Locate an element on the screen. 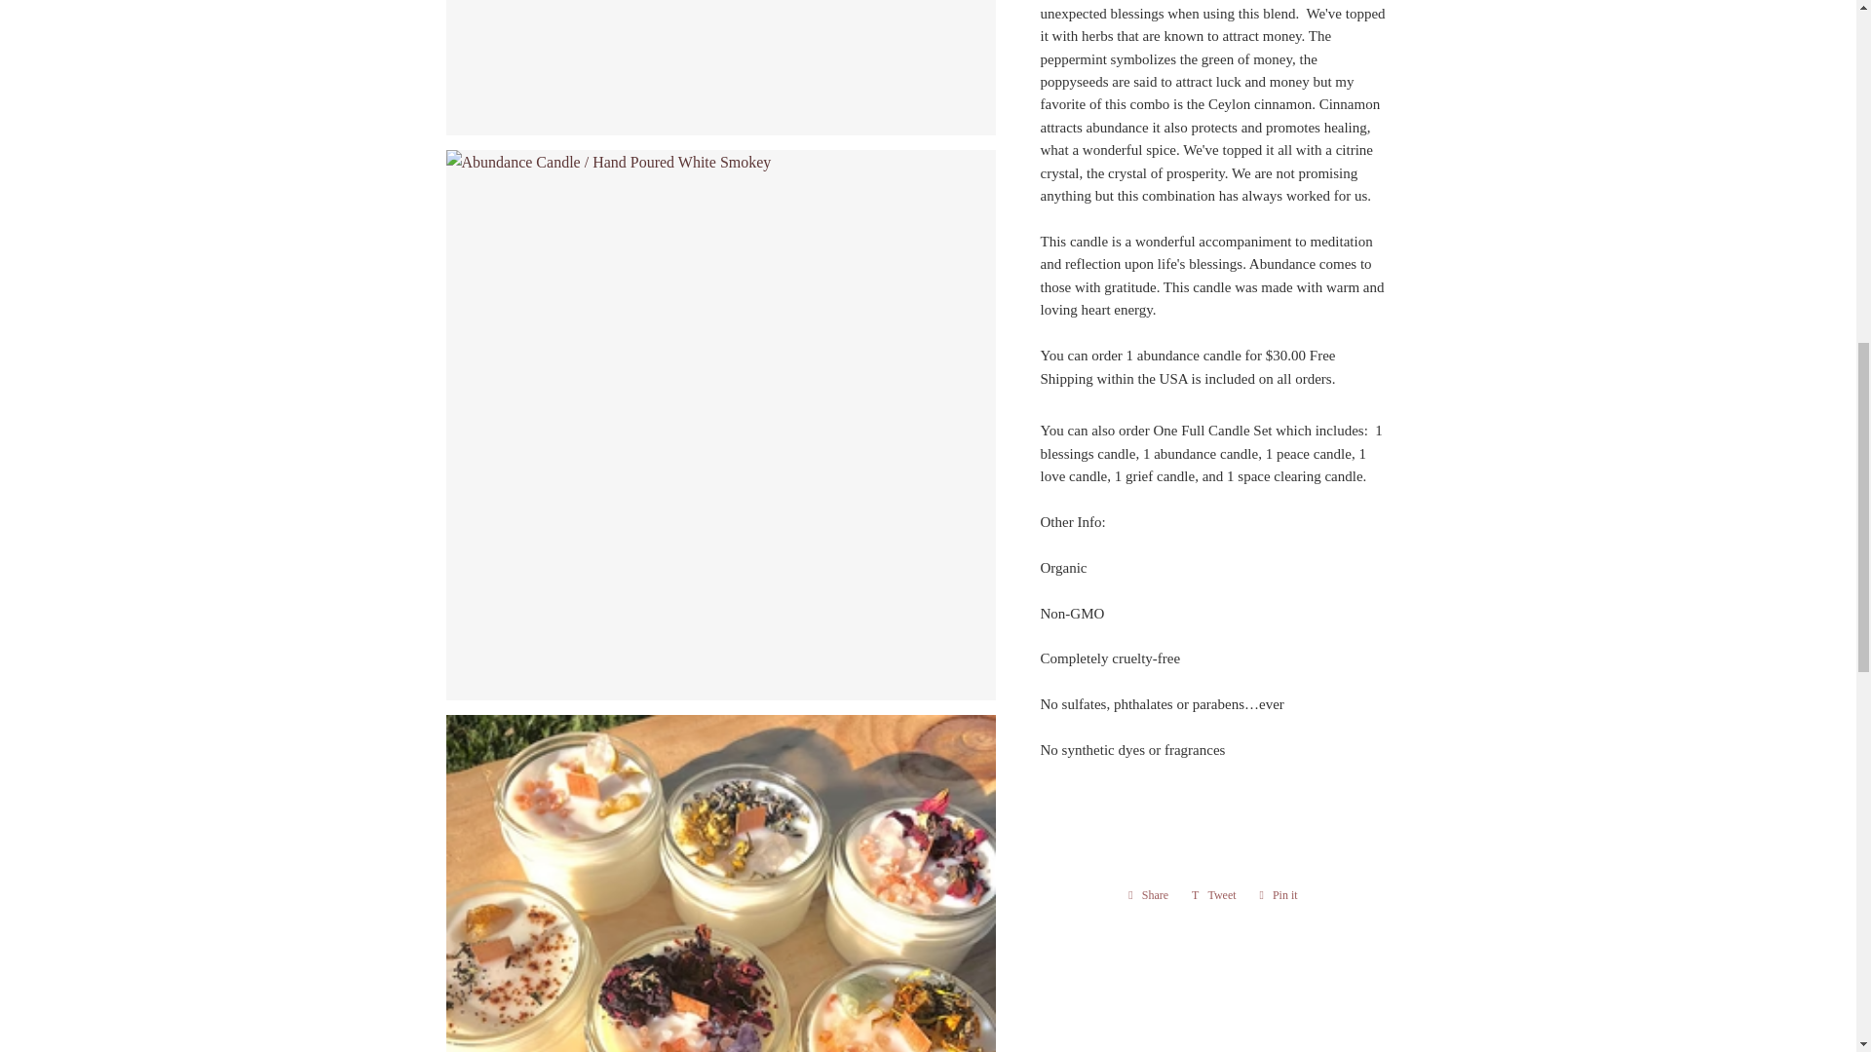 The image size is (1871, 1052). Pin on Pinterest is located at coordinates (1279, 894).